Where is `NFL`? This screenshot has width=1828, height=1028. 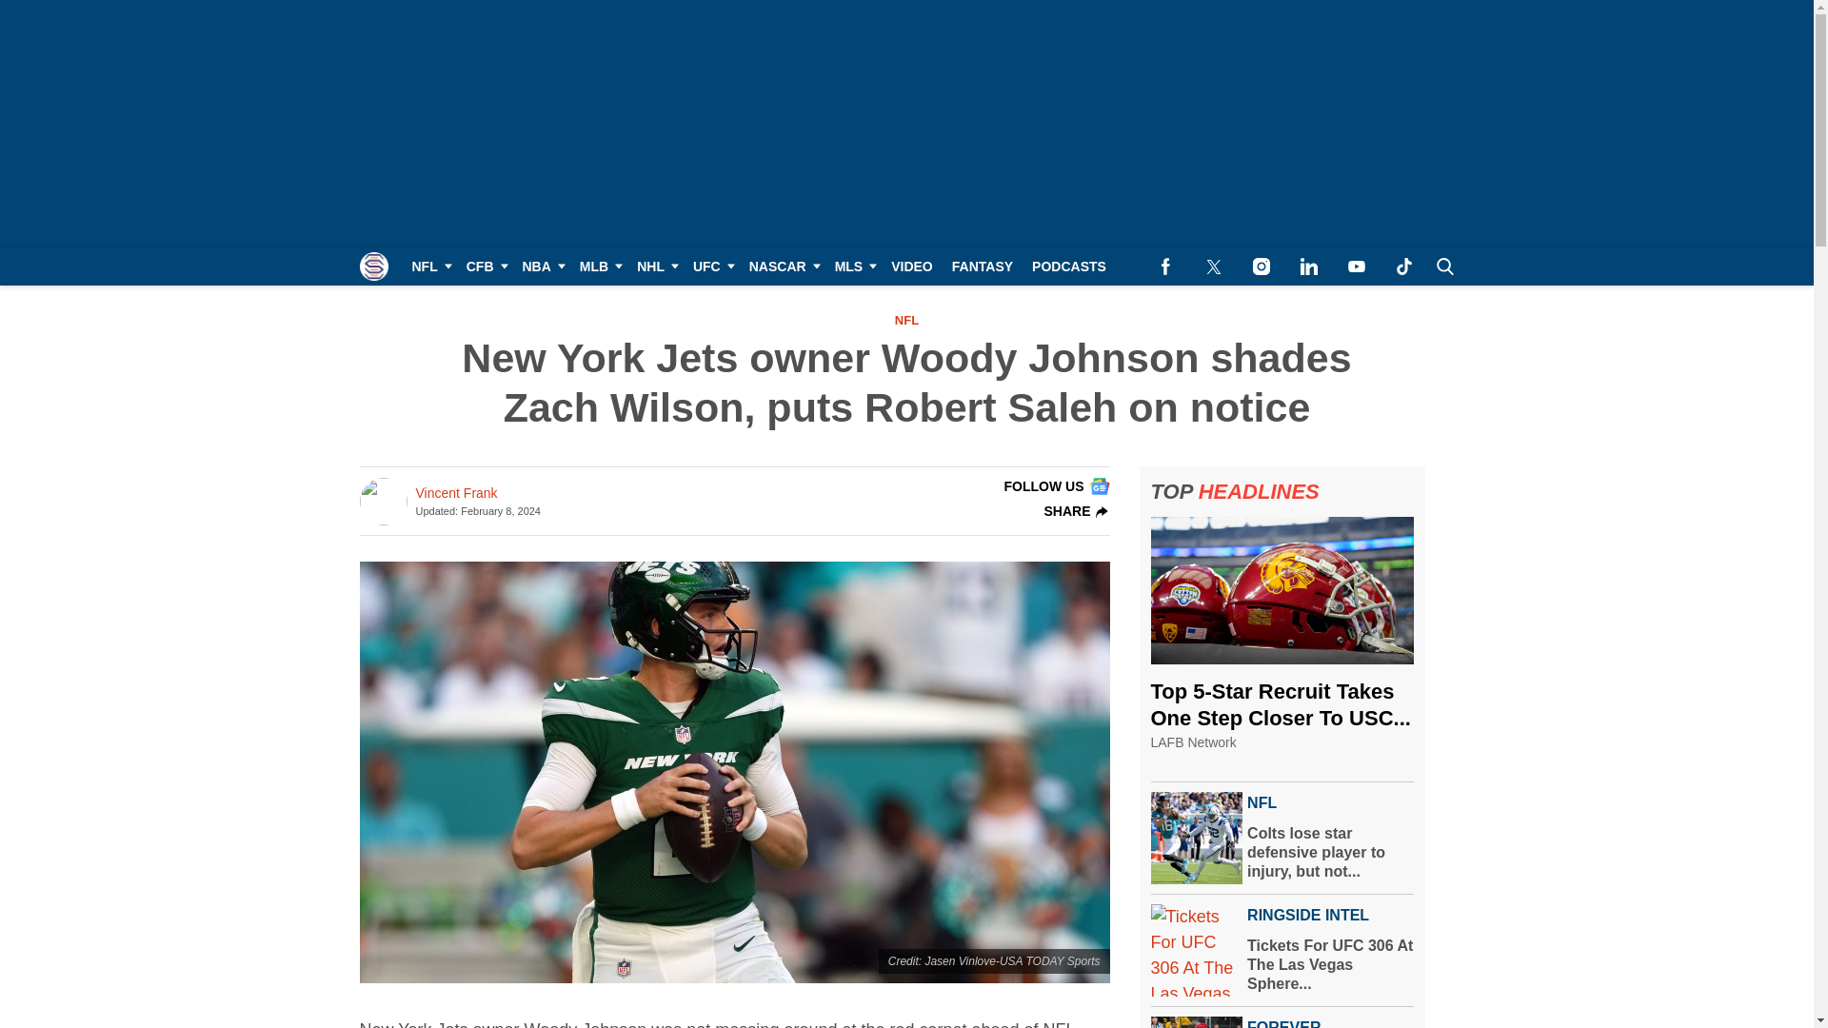 NFL is located at coordinates (428, 267).